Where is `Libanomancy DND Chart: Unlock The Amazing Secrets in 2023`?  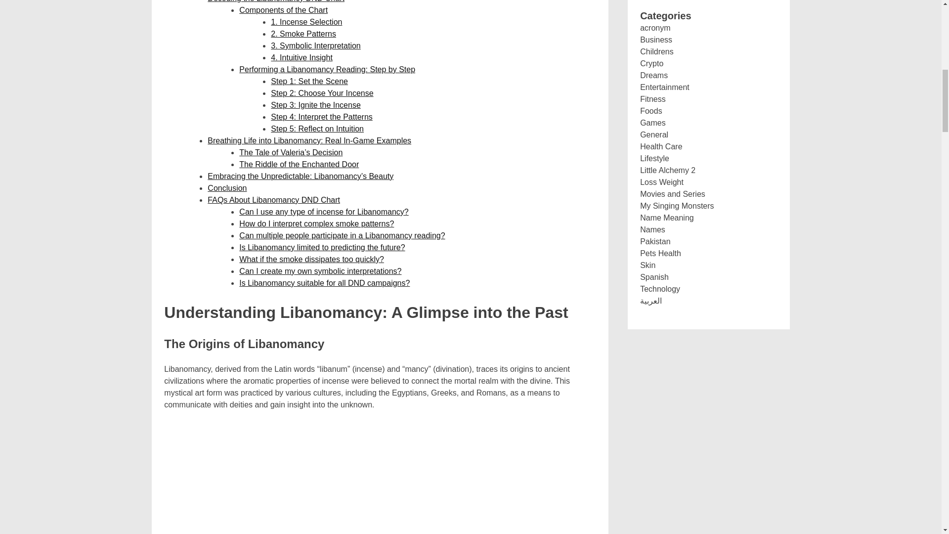
Libanomancy DND Chart: Unlock The Amazing Secrets in 2023 is located at coordinates (380, 479).